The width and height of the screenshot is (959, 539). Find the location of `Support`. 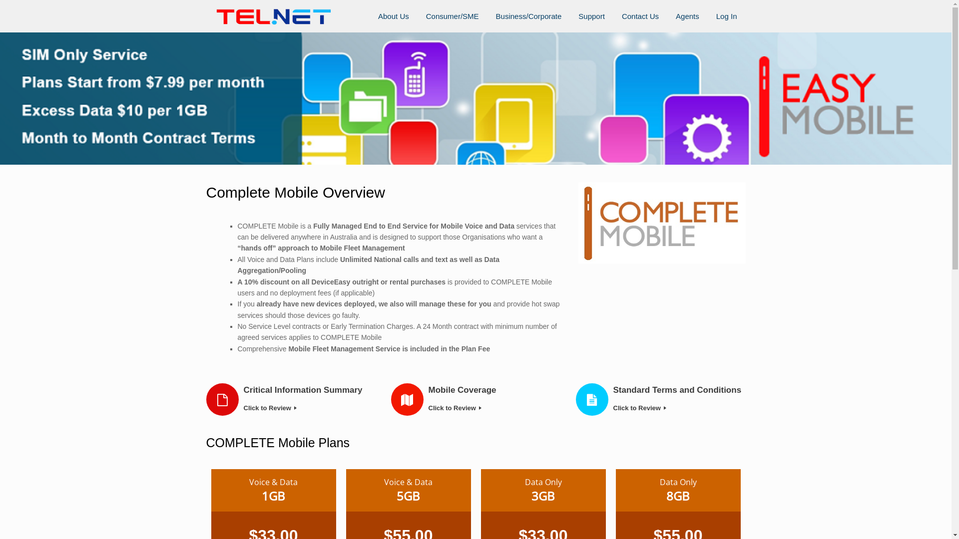

Support is located at coordinates (591, 16).